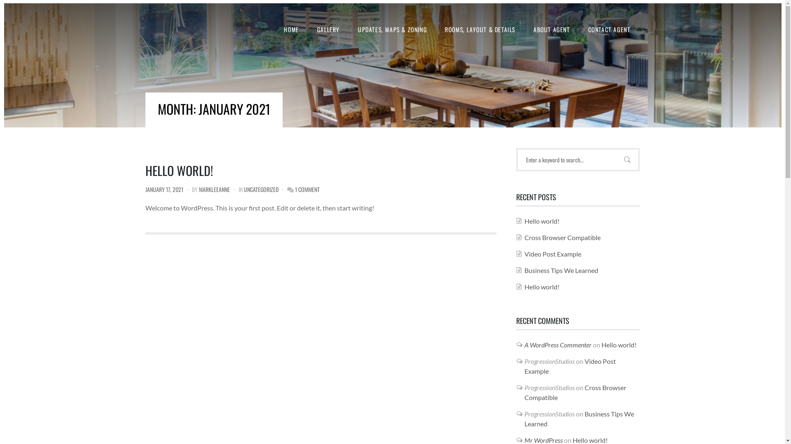 The height and width of the screenshot is (444, 791). I want to click on UNCATEGORIZED, so click(261, 189).